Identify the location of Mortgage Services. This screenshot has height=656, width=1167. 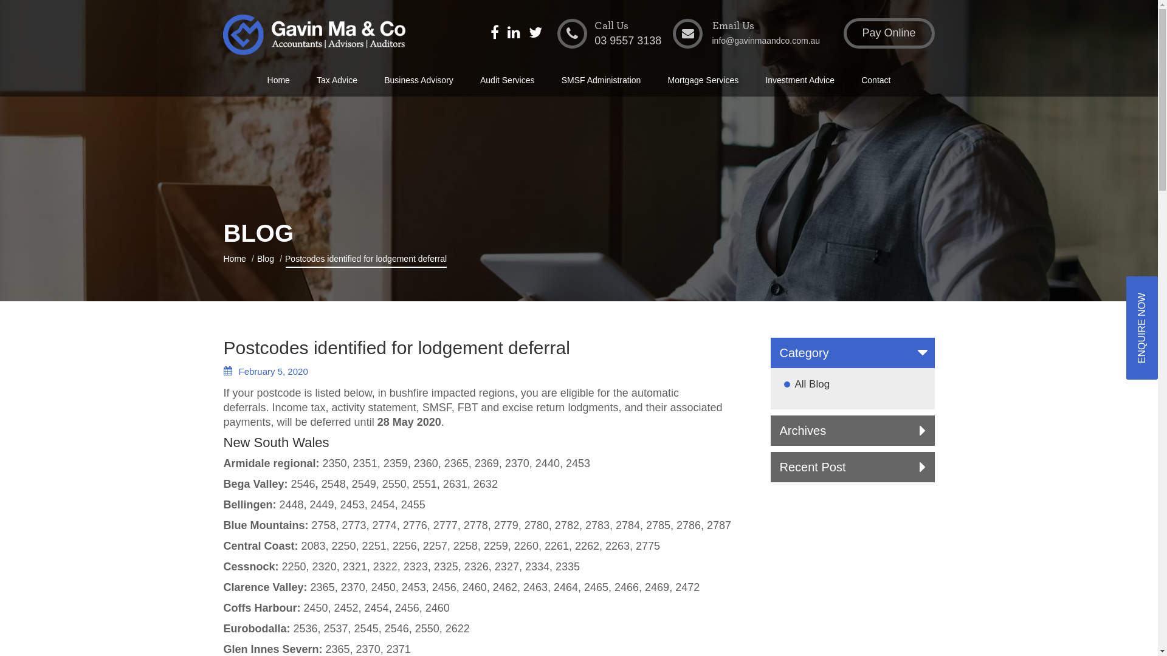
(704, 83).